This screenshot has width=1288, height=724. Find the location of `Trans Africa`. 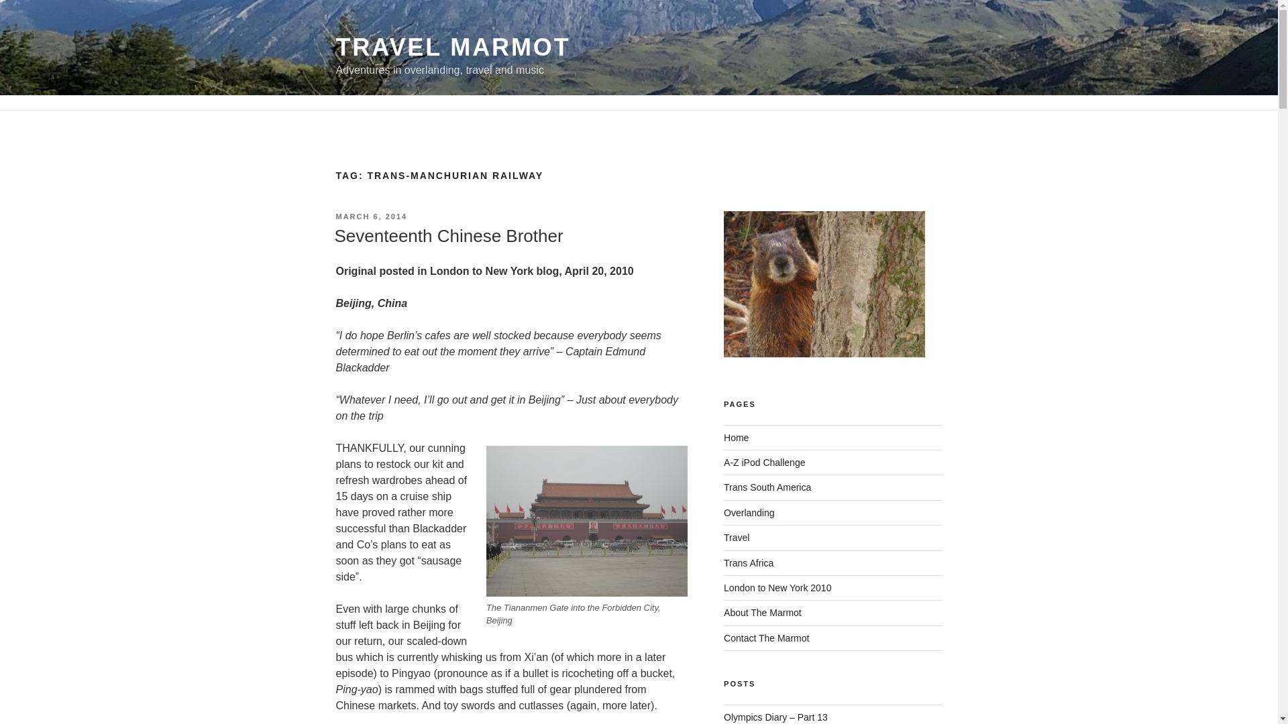

Trans Africa is located at coordinates (749, 562).